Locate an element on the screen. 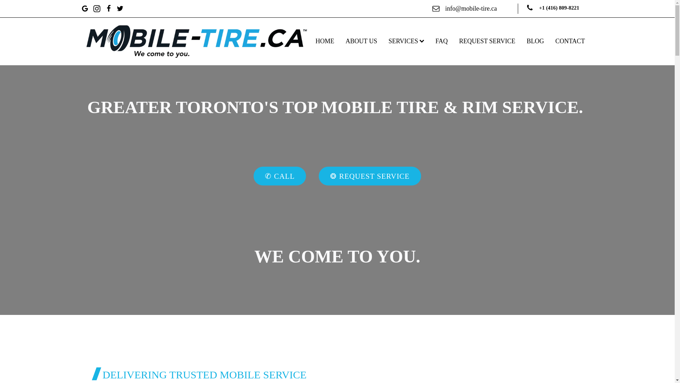 Image resolution: width=680 pixels, height=383 pixels. BLOG is located at coordinates (535, 41).